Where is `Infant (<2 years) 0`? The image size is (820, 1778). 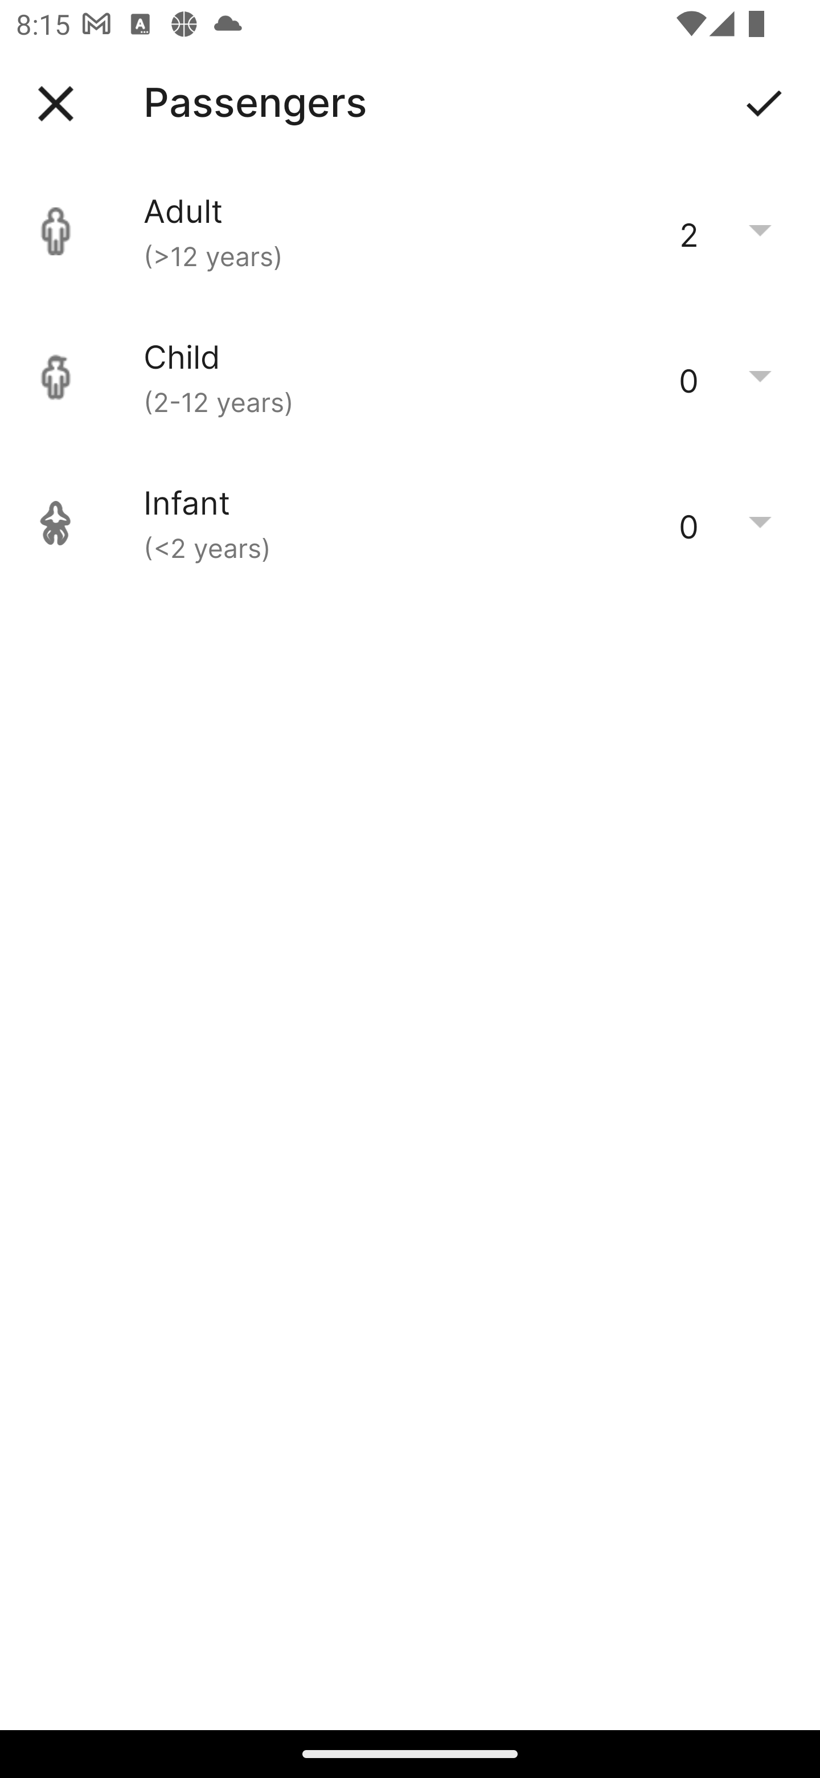 Infant (<2 years) 0 is located at coordinates (410, 523).